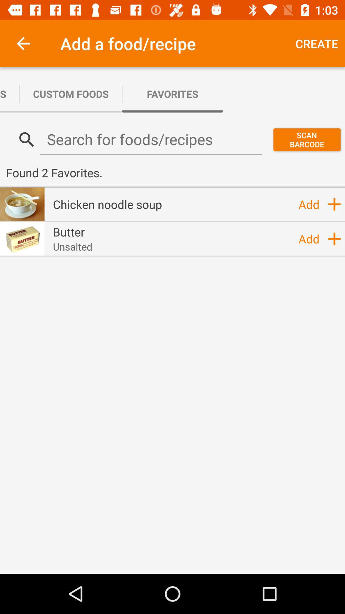  I want to click on tap the icon to the right of custom recipes, so click(71, 94).